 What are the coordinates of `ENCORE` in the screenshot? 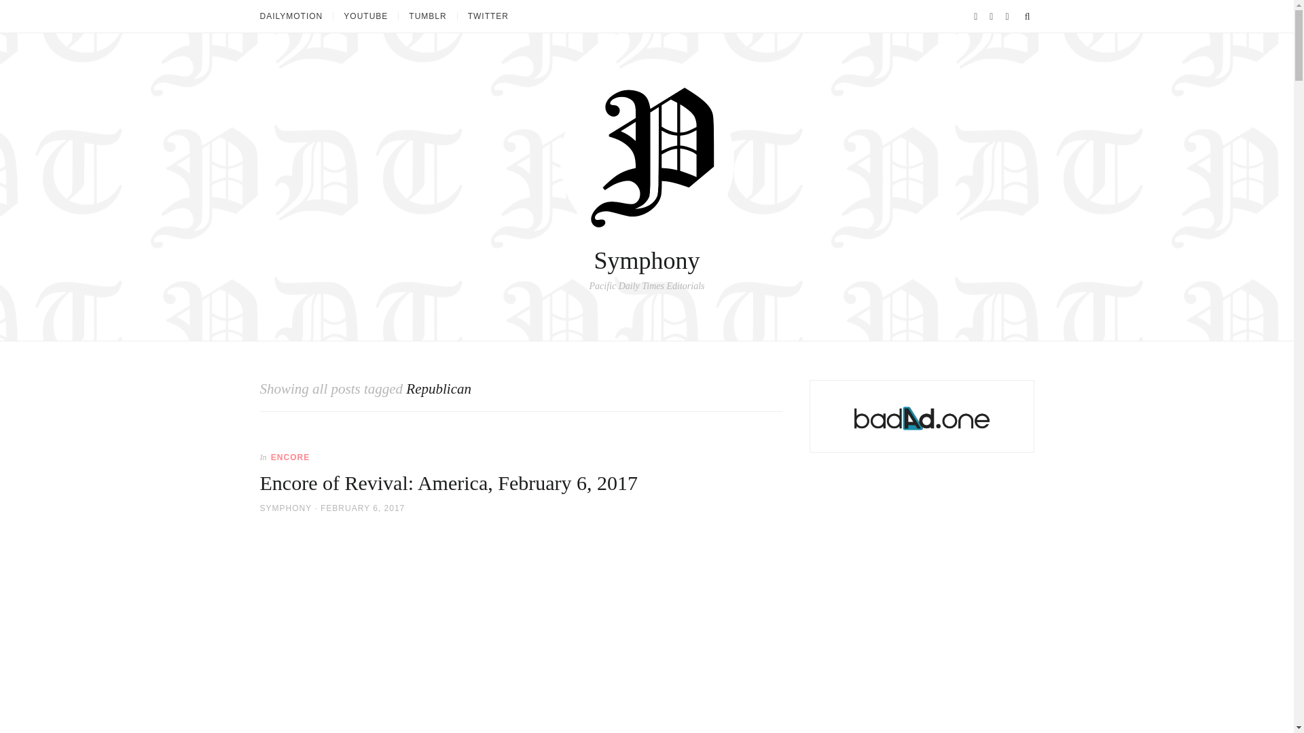 It's located at (291, 457).